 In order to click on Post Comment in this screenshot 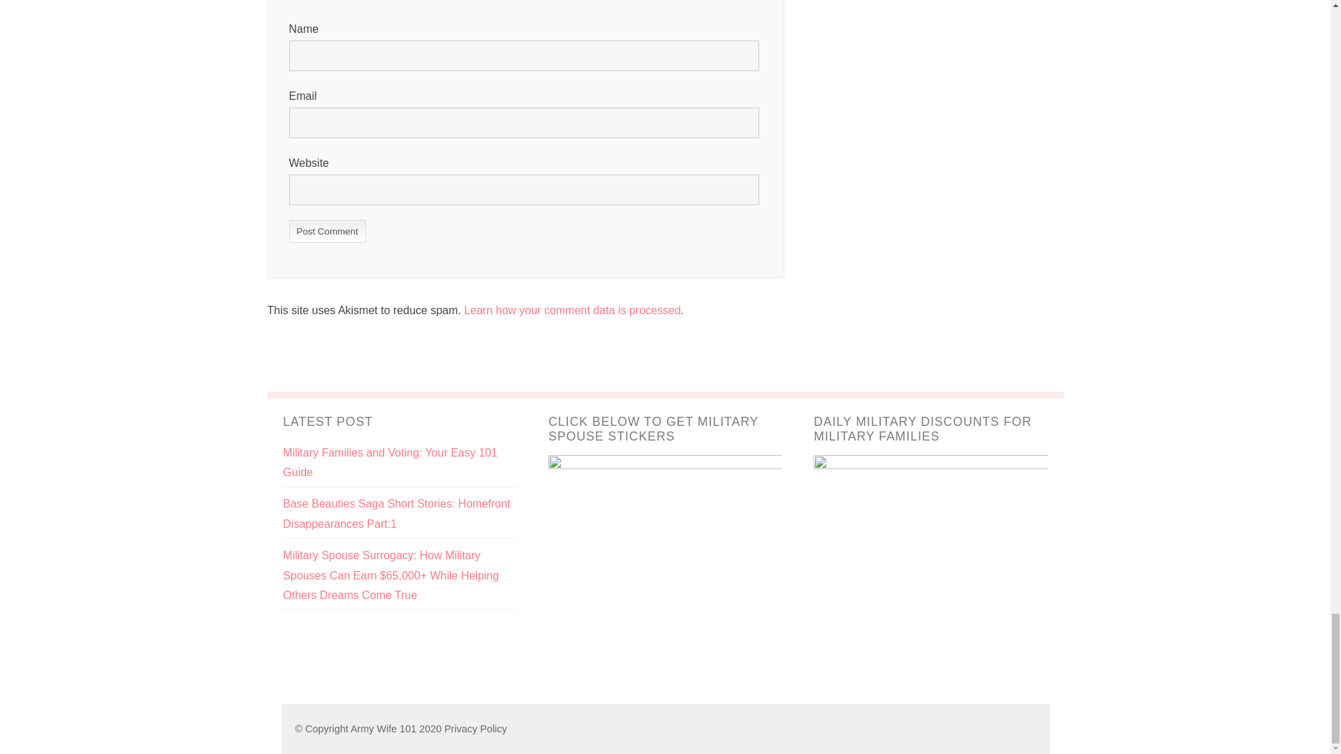, I will do `click(328, 231)`.